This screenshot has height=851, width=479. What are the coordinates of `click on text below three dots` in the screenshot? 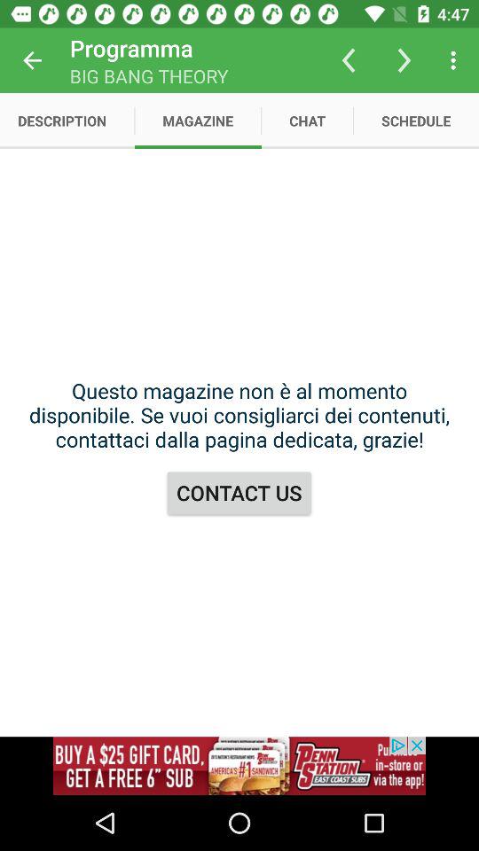 It's located at (417, 121).